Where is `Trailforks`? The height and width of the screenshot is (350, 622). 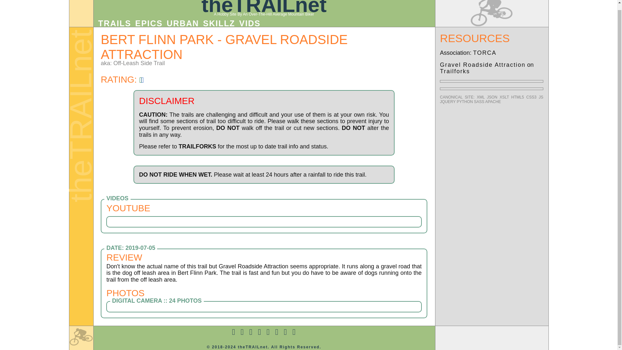
Trailforks is located at coordinates (455, 71).